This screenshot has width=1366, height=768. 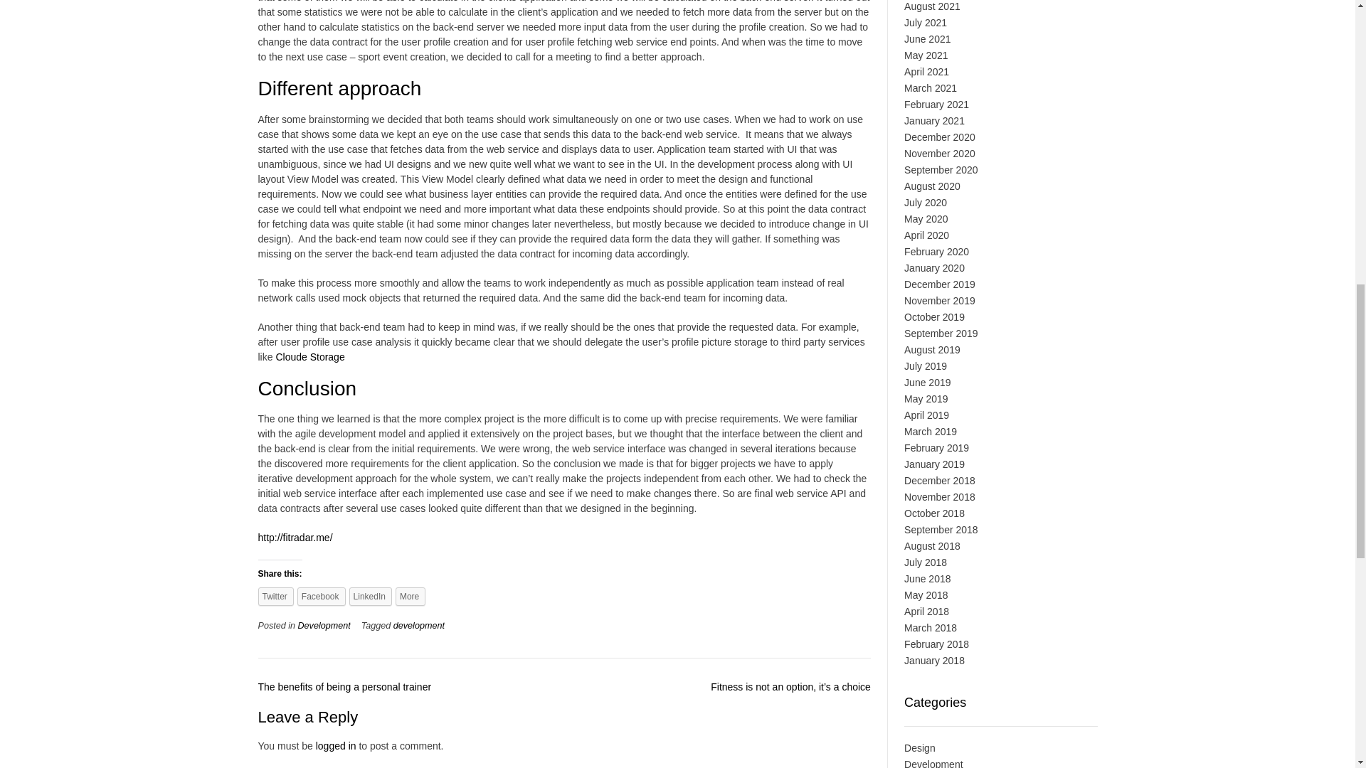 What do you see at coordinates (275, 597) in the screenshot?
I see `Click to share on Twitter` at bounding box center [275, 597].